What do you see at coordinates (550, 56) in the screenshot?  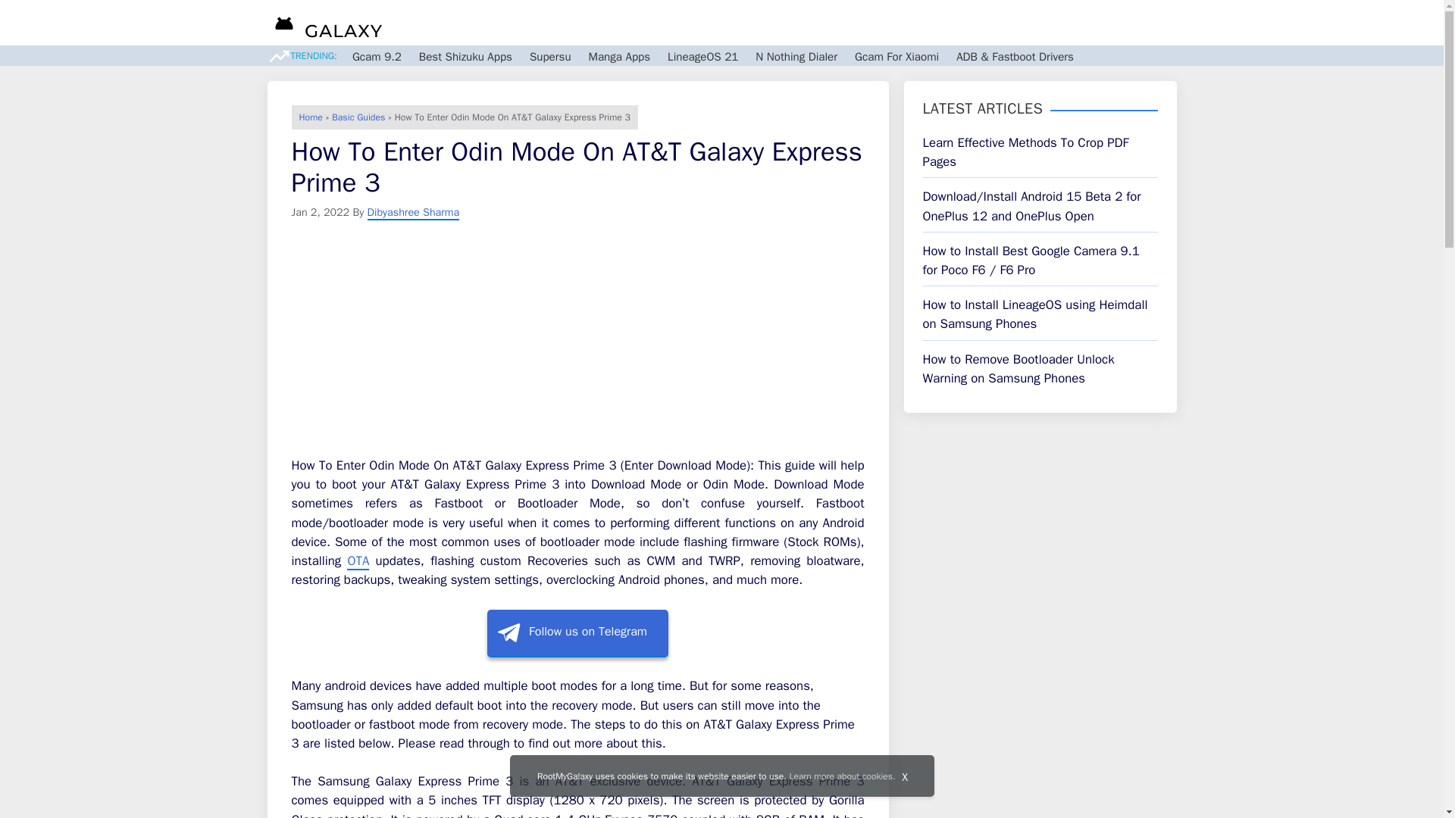 I see `Supersu` at bounding box center [550, 56].